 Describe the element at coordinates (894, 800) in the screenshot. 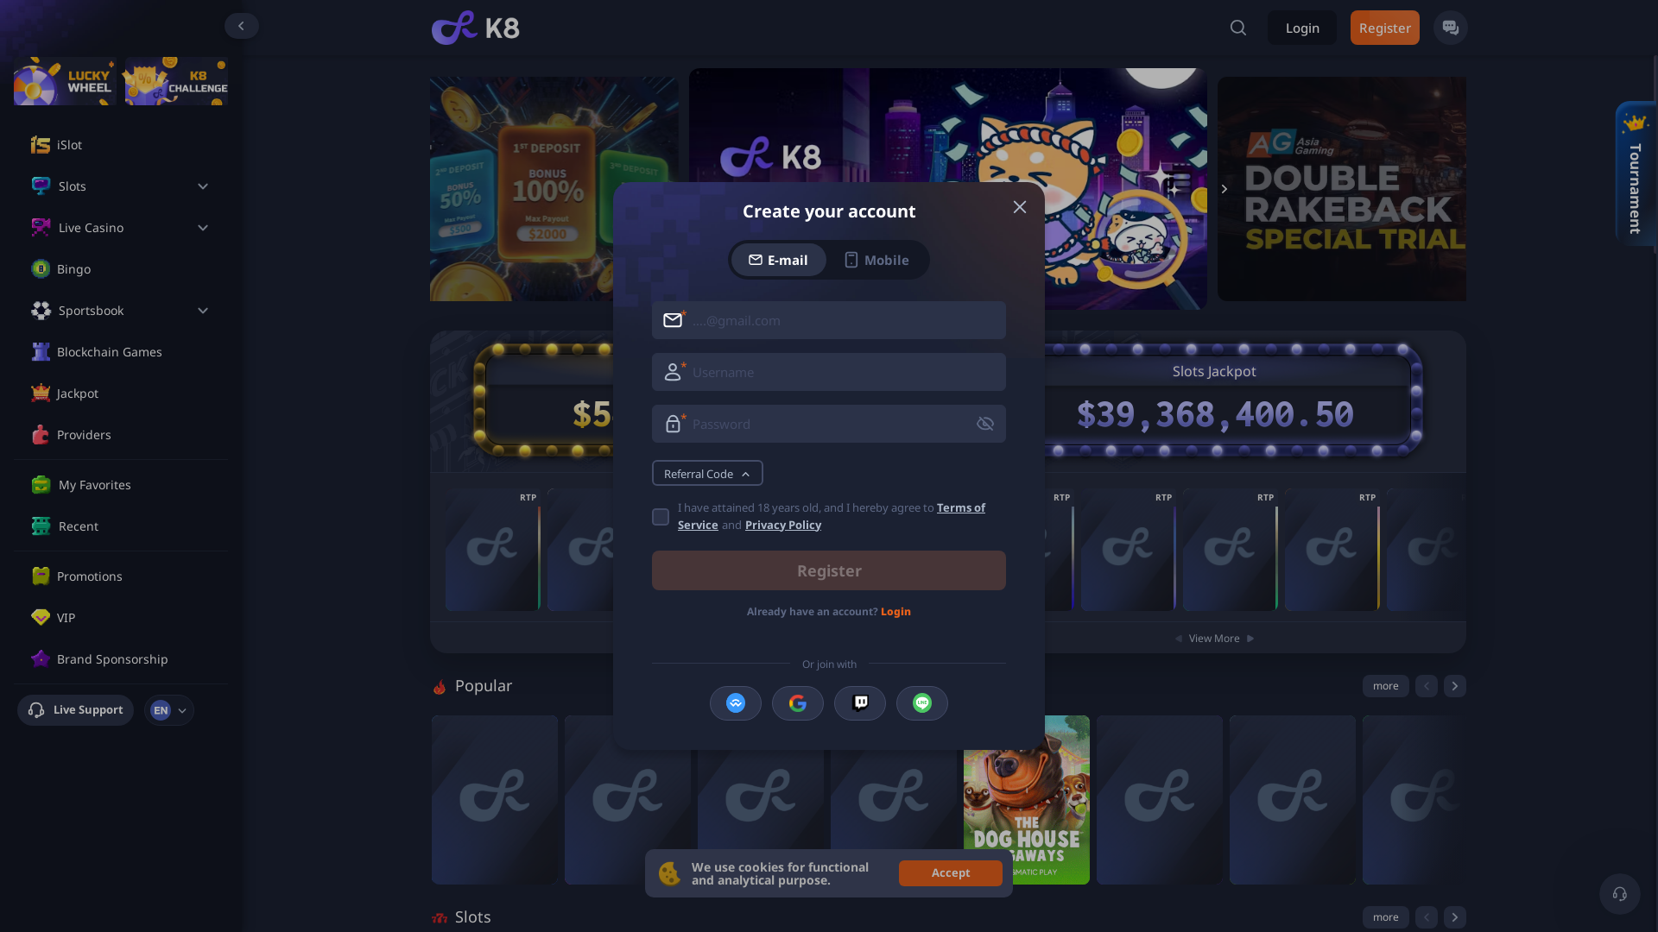

I see `Rich Wilde and the Tome of Madness` at that location.